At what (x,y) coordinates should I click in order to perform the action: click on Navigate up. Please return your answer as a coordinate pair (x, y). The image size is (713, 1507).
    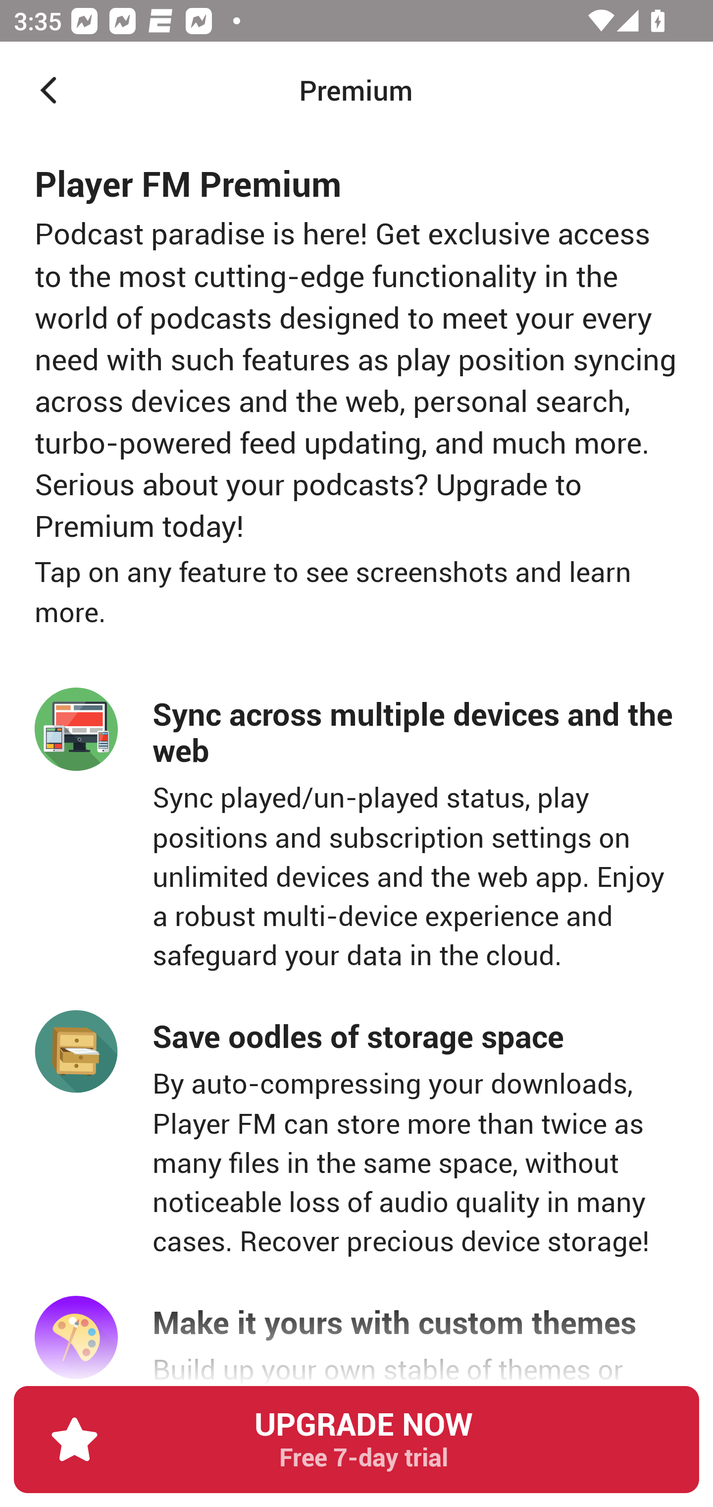
    Looking at the image, I should click on (49, 90).